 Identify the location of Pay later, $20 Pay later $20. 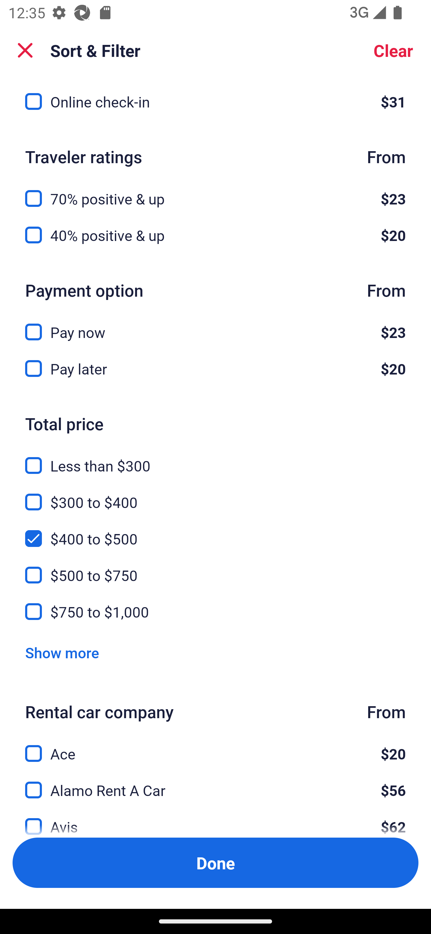
(215, 369).